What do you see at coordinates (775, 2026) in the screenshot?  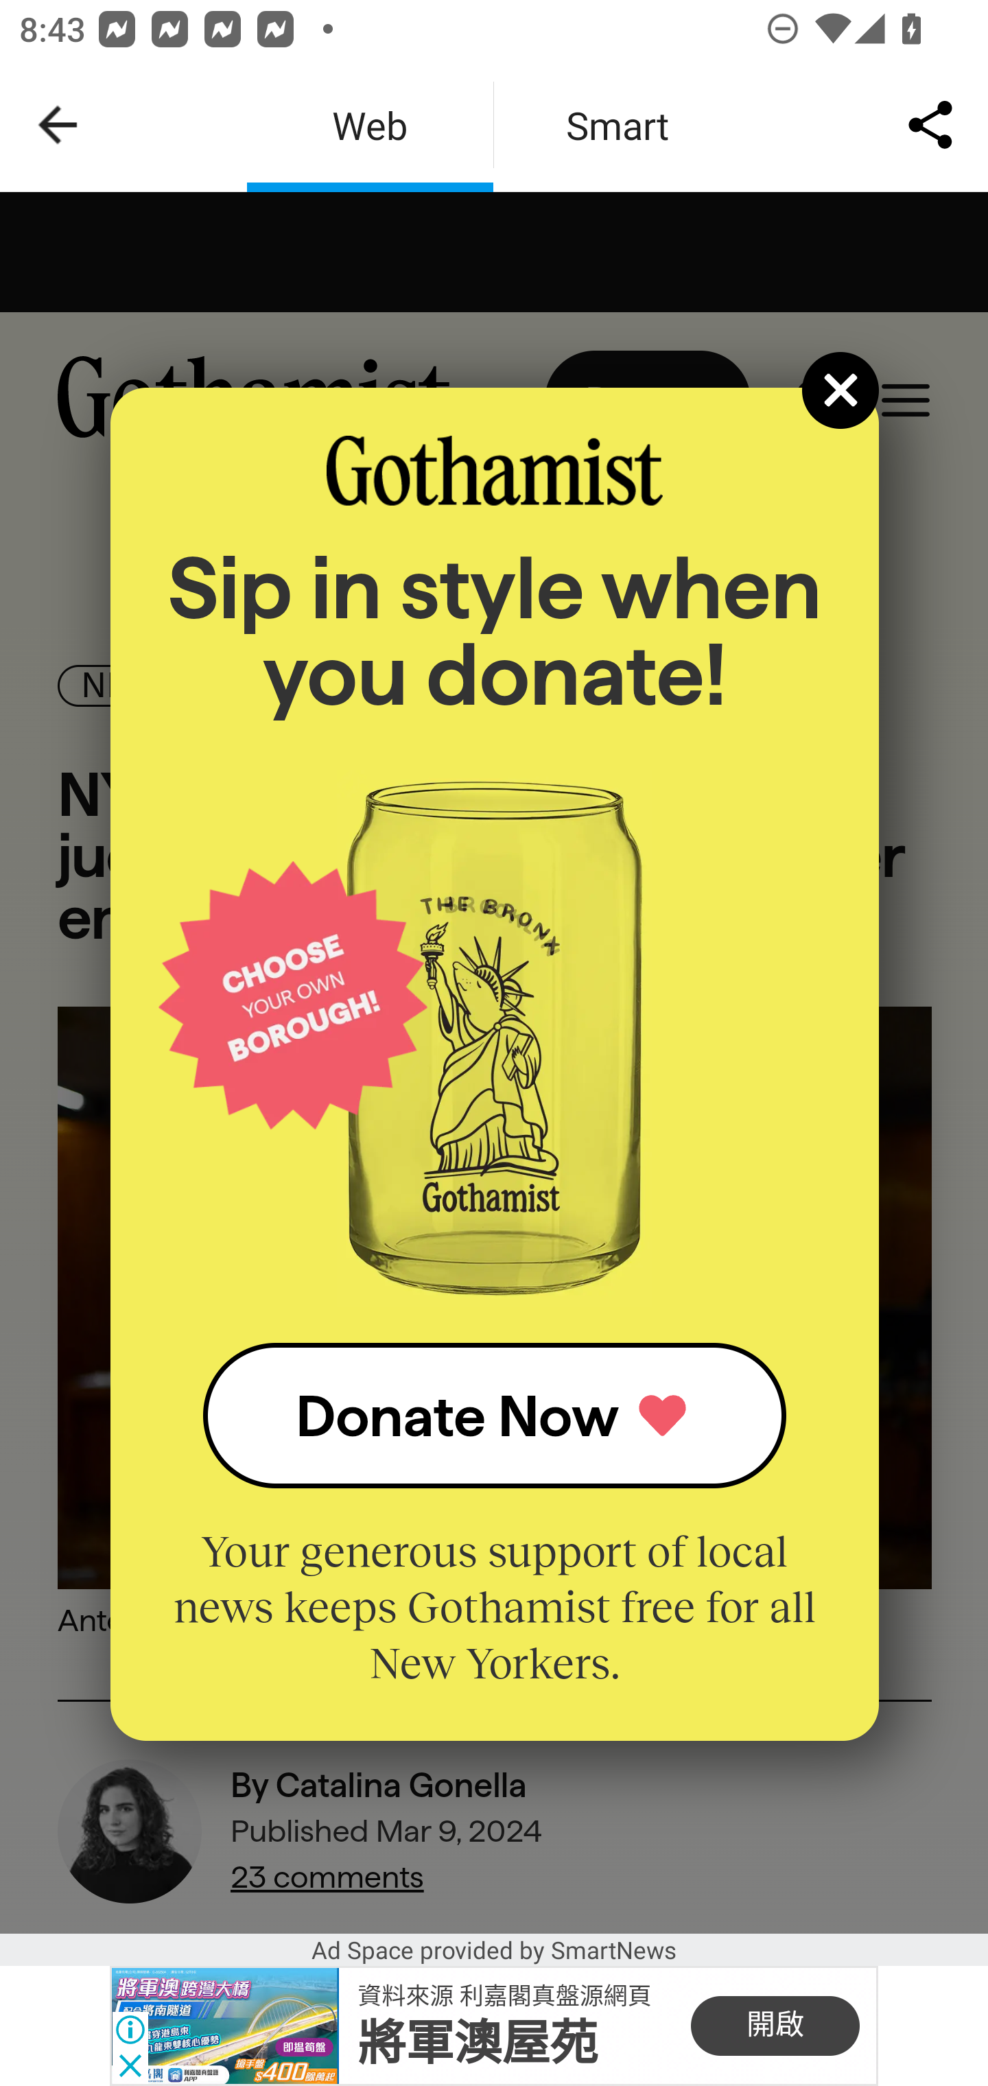 I see `開啟` at bounding box center [775, 2026].